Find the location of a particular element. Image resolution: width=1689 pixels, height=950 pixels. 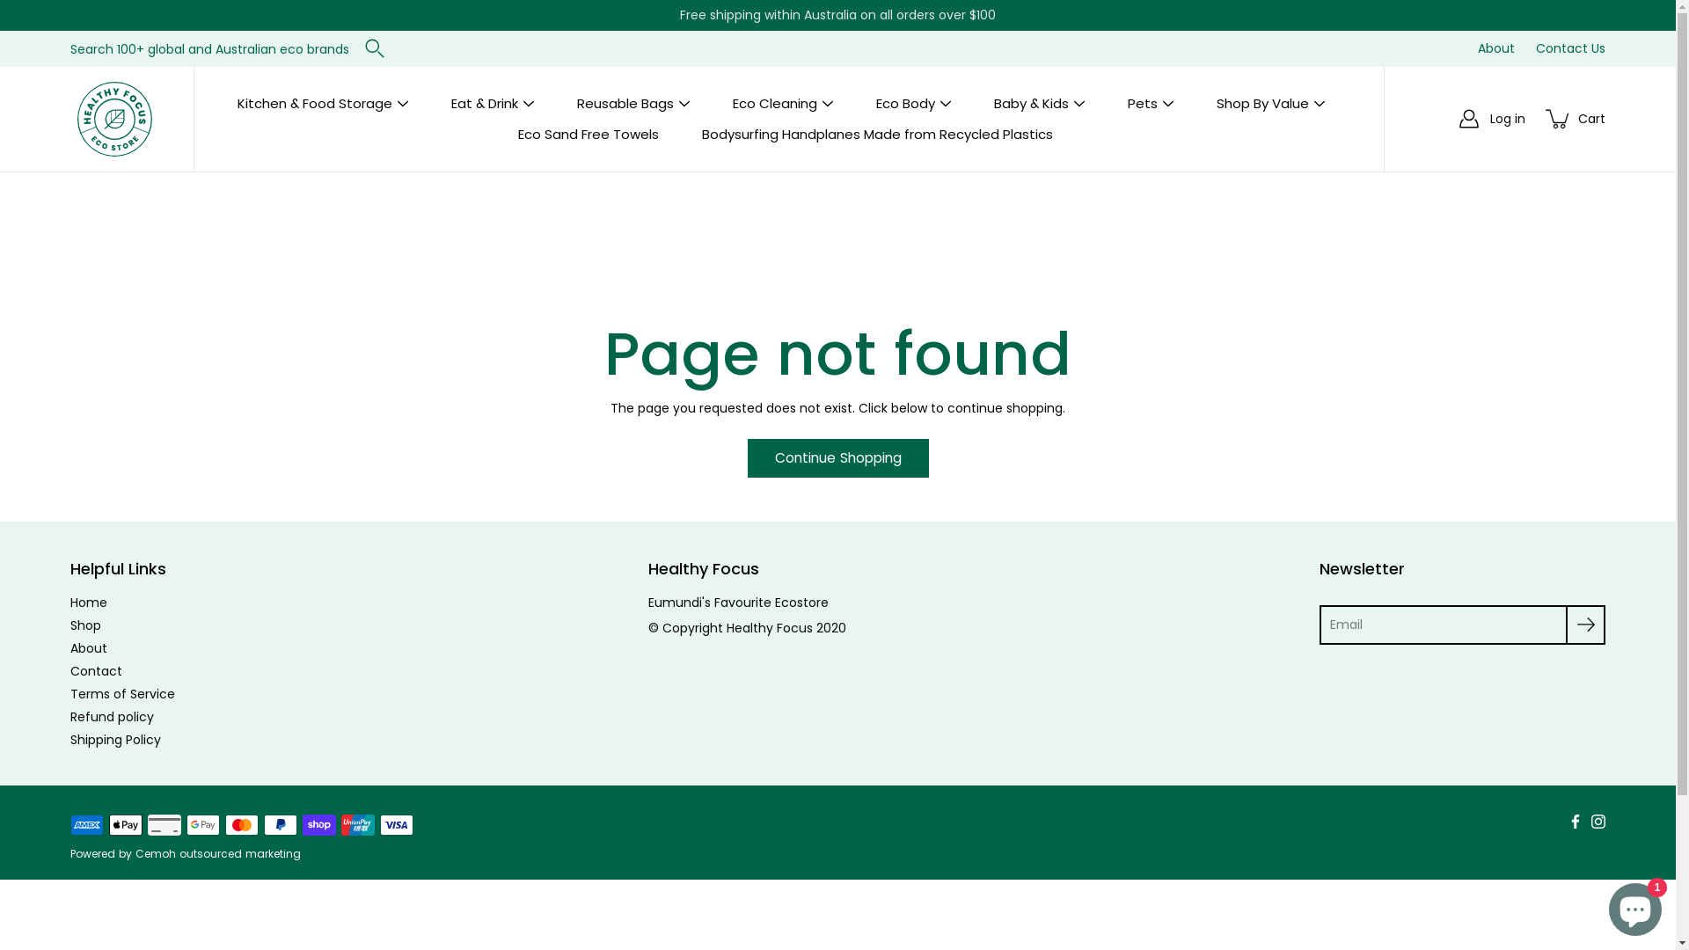

Contact Us is located at coordinates (1562, 48).